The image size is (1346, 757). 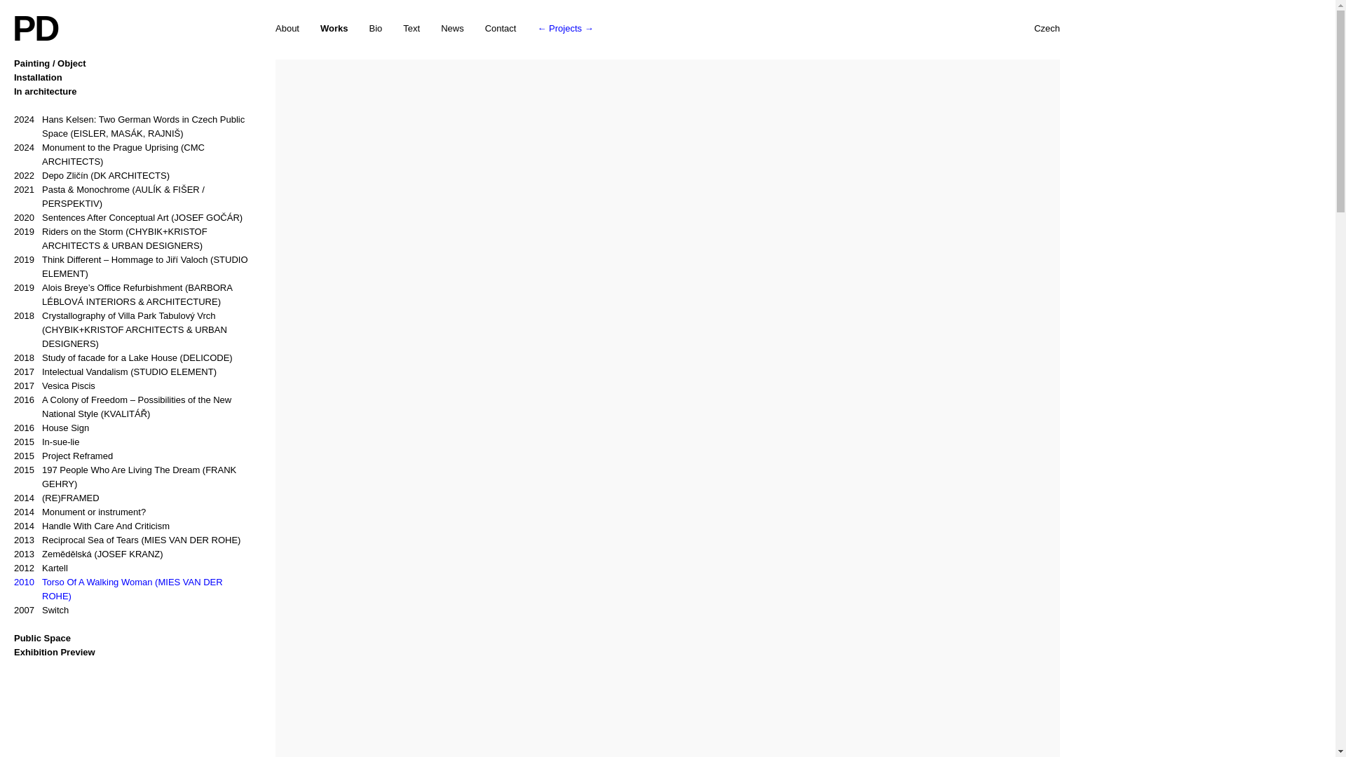 I want to click on Text, so click(x=411, y=28).